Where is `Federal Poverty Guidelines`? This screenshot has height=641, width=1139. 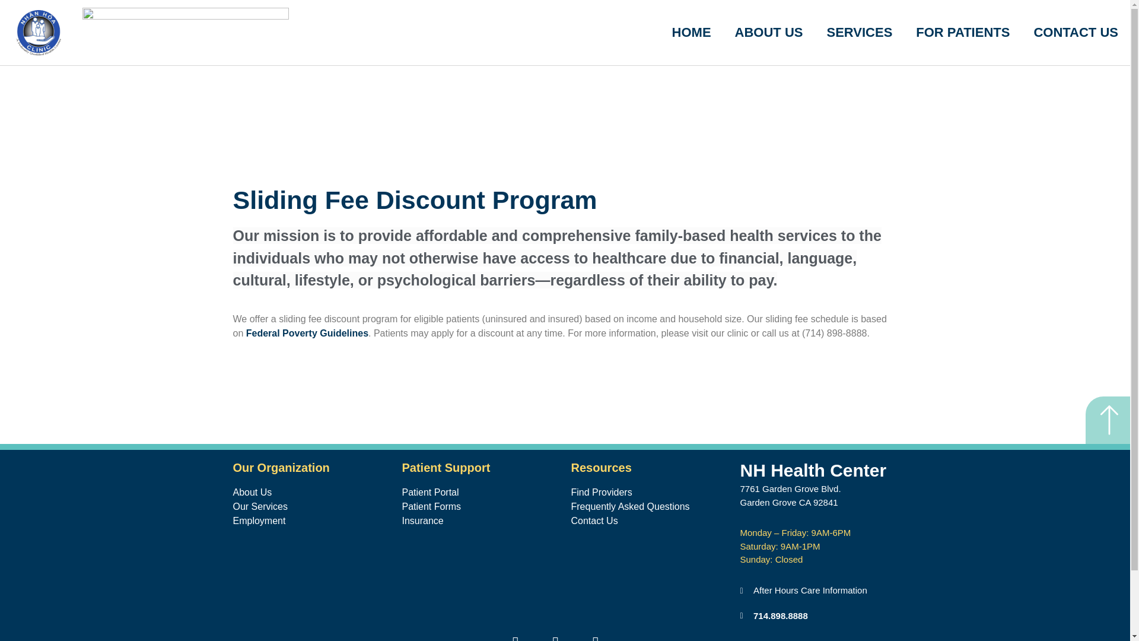
Federal Poverty Guidelines is located at coordinates (307, 333).